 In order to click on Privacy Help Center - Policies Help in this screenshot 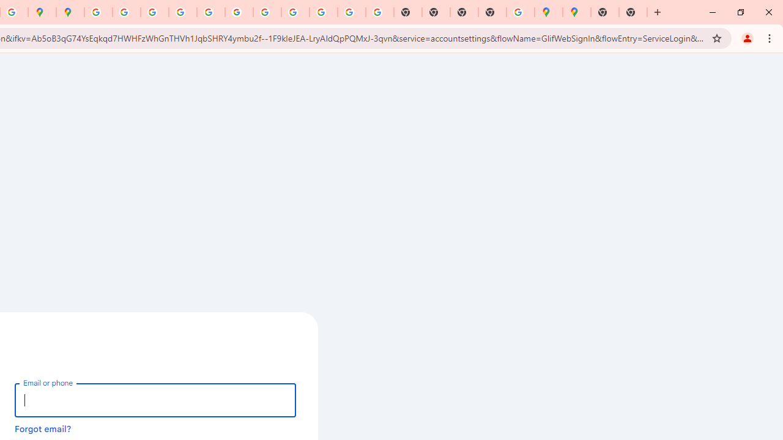, I will do `click(183, 12)`.